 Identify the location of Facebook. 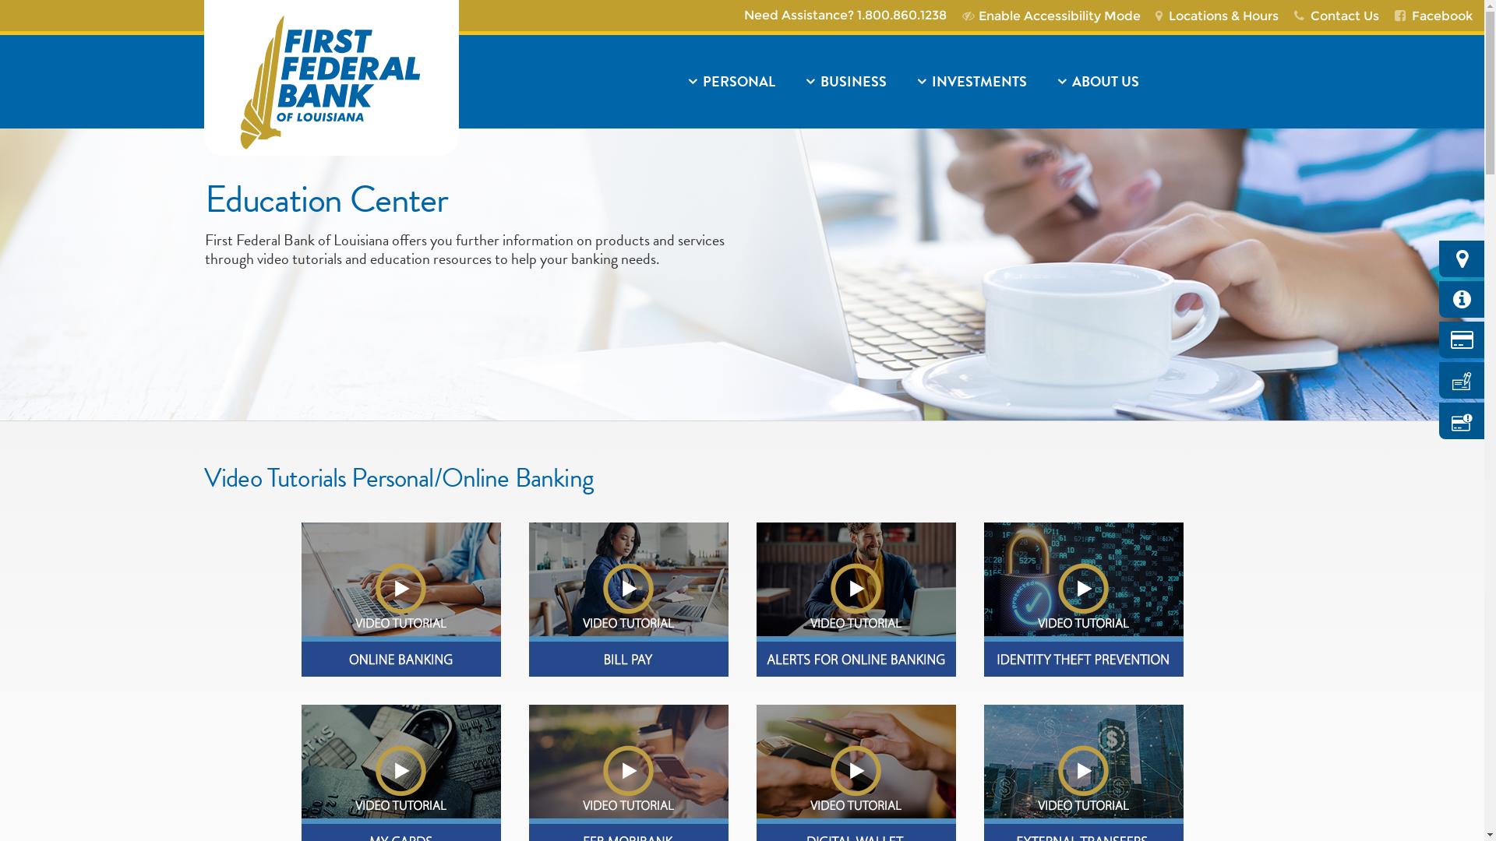
(1438, 16).